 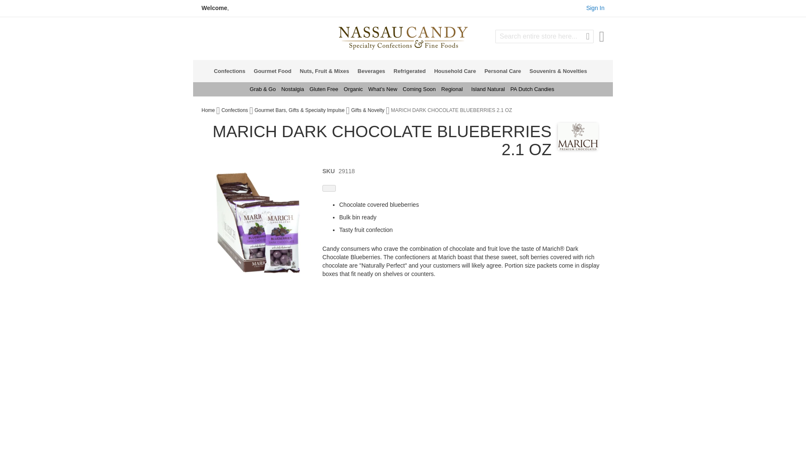 What do you see at coordinates (275, 70) in the screenshot?
I see `Gourmet Food` at bounding box center [275, 70].